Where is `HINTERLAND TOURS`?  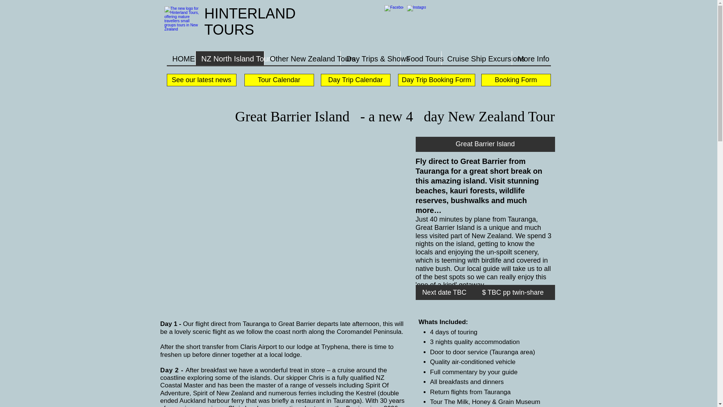 HINTERLAND TOURS is located at coordinates (250, 22).